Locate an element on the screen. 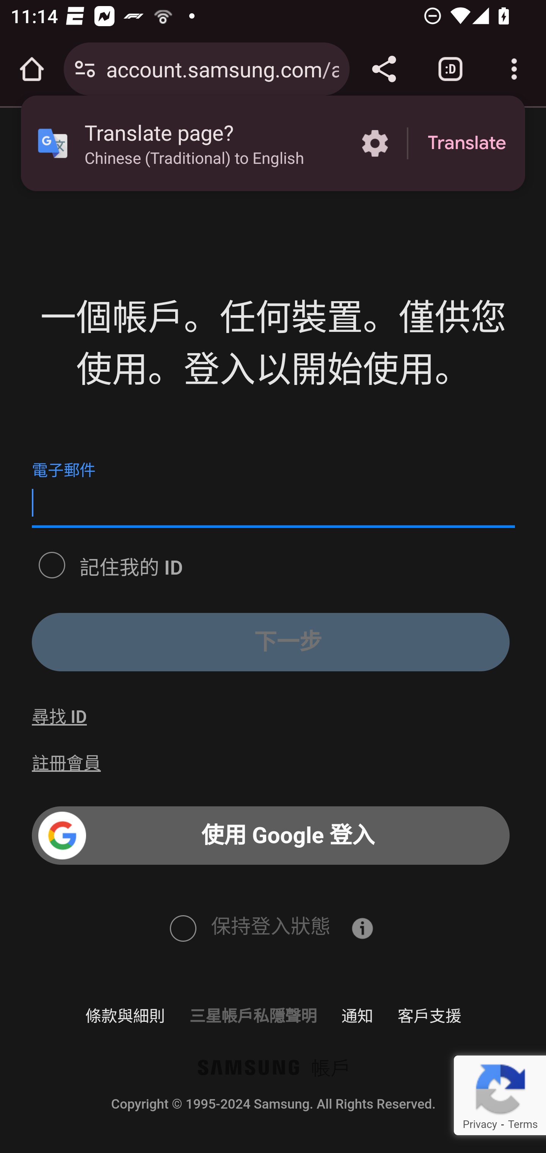 The width and height of the screenshot is (546, 1153). Switch or close tabs is located at coordinates (450, 69).